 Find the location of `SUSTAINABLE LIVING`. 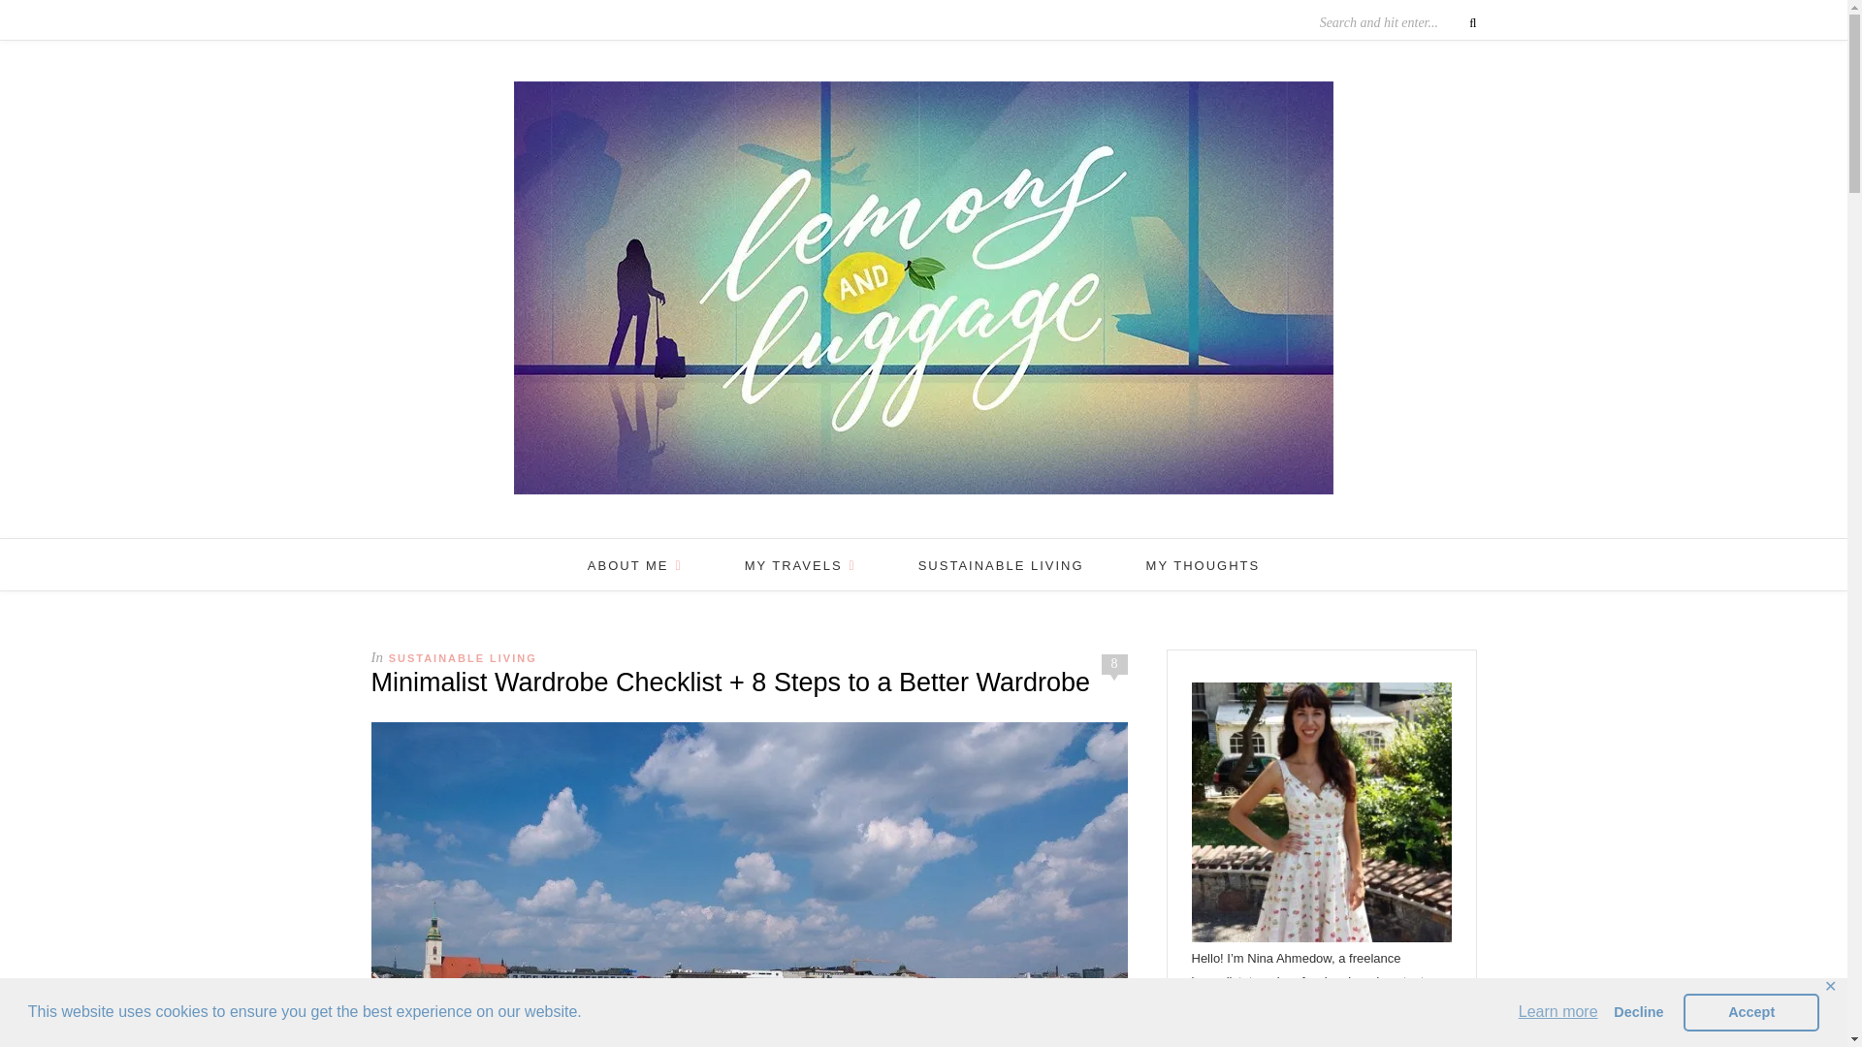

SUSTAINABLE LIVING is located at coordinates (464, 657).